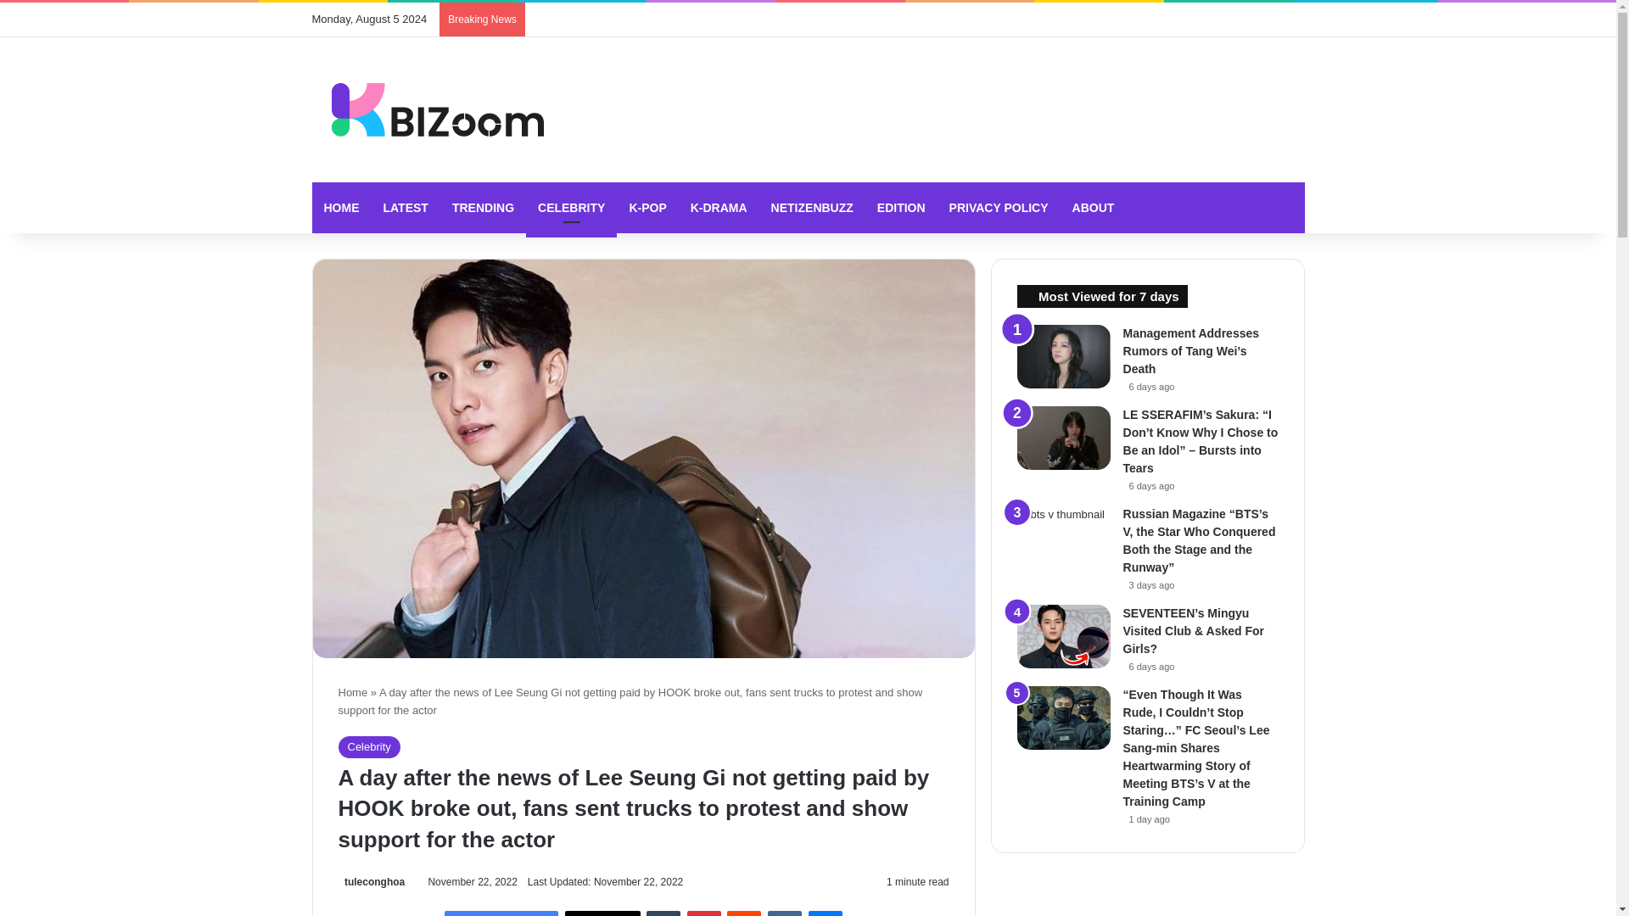 The height and width of the screenshot is (916, 1629). What do you see at coordinates (704, 913) in the screenshot?
I see `Pinterest` at bounding box center [704, 913].